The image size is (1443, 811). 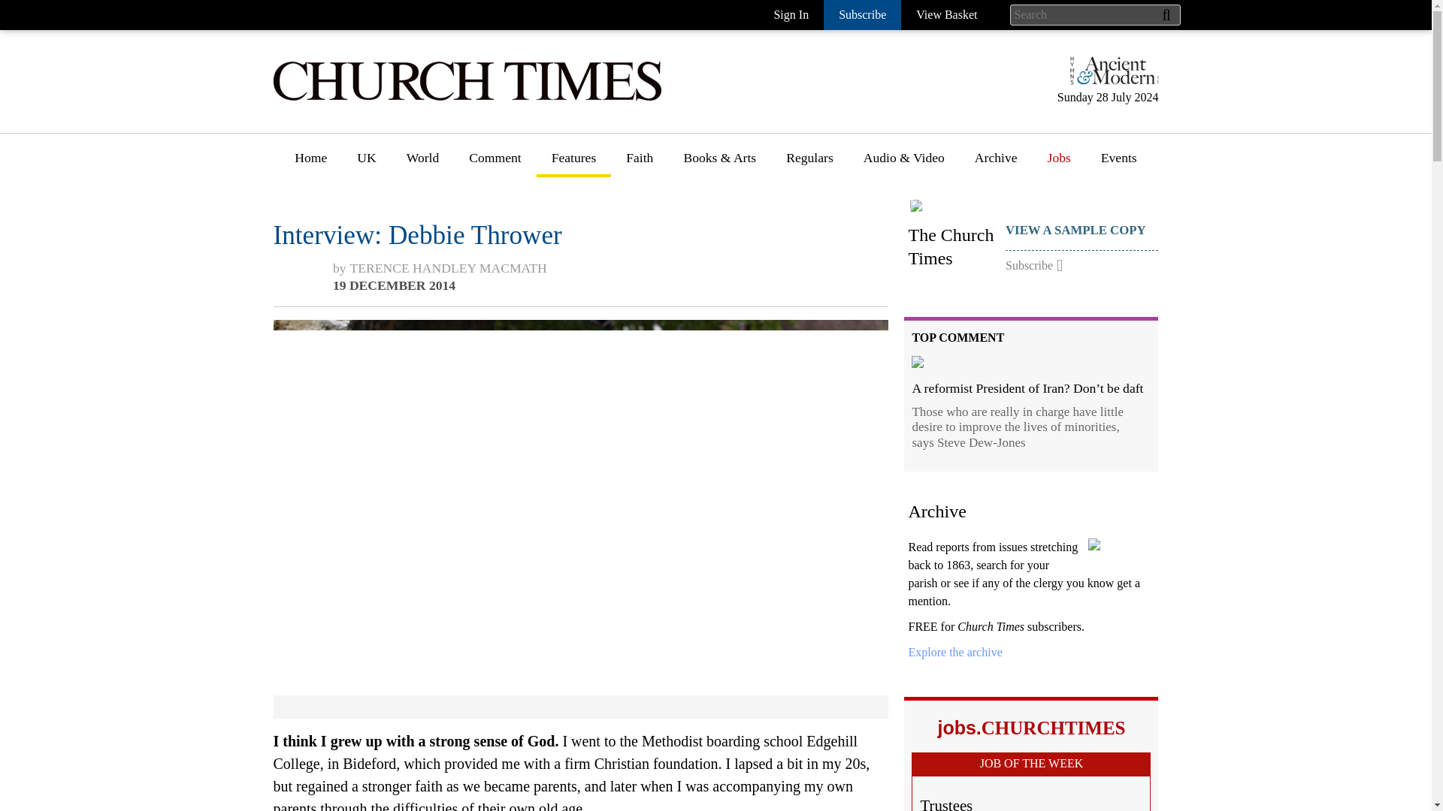 I want to click on Faith, so click(x=639, y=163).